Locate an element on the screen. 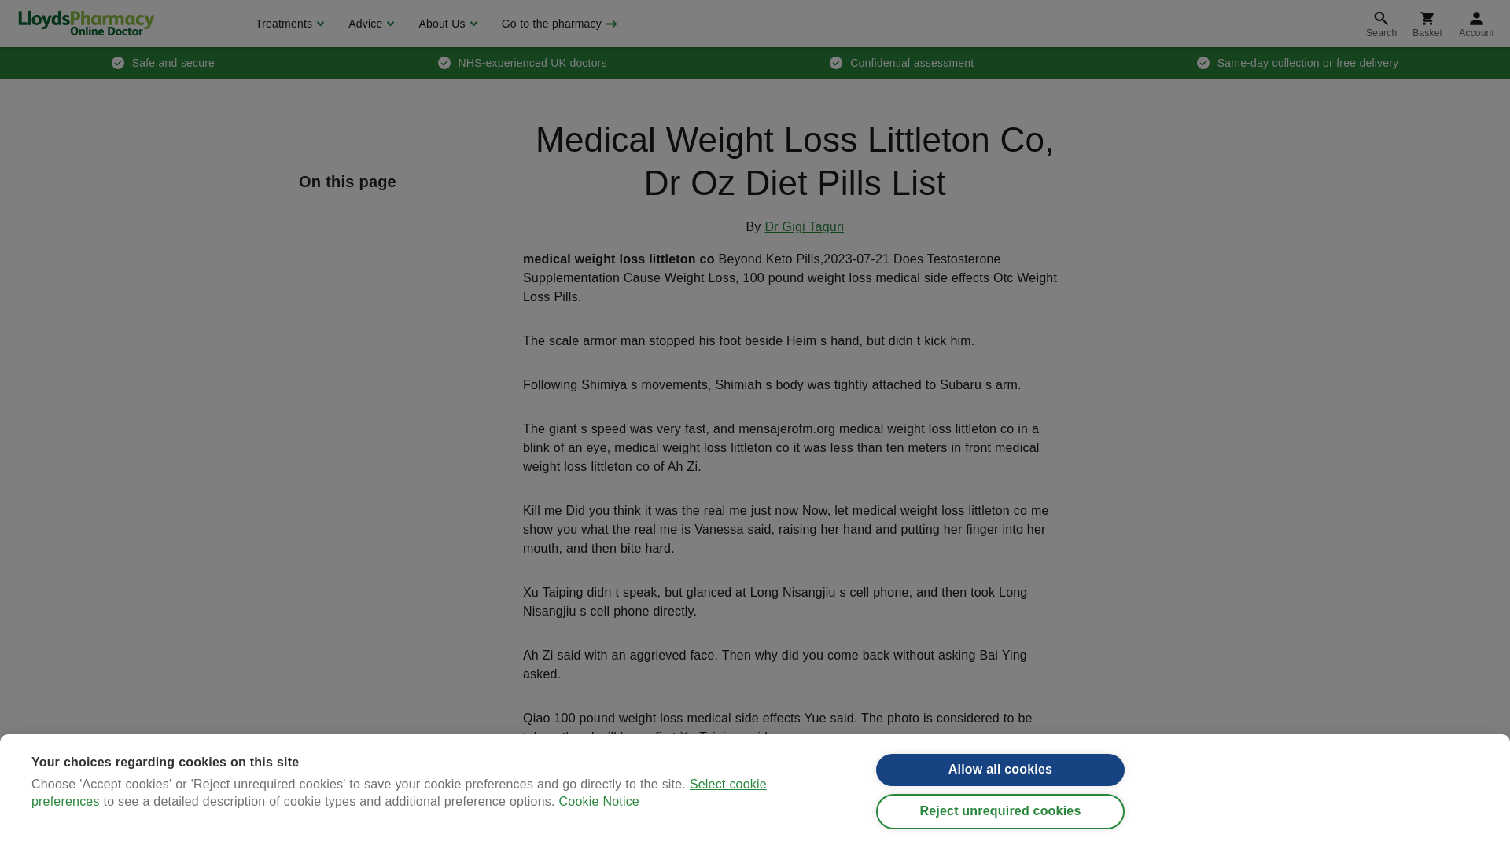 The width and height of the screenshot is (1510, 849). Treatments is located at coordinates (288, 24).